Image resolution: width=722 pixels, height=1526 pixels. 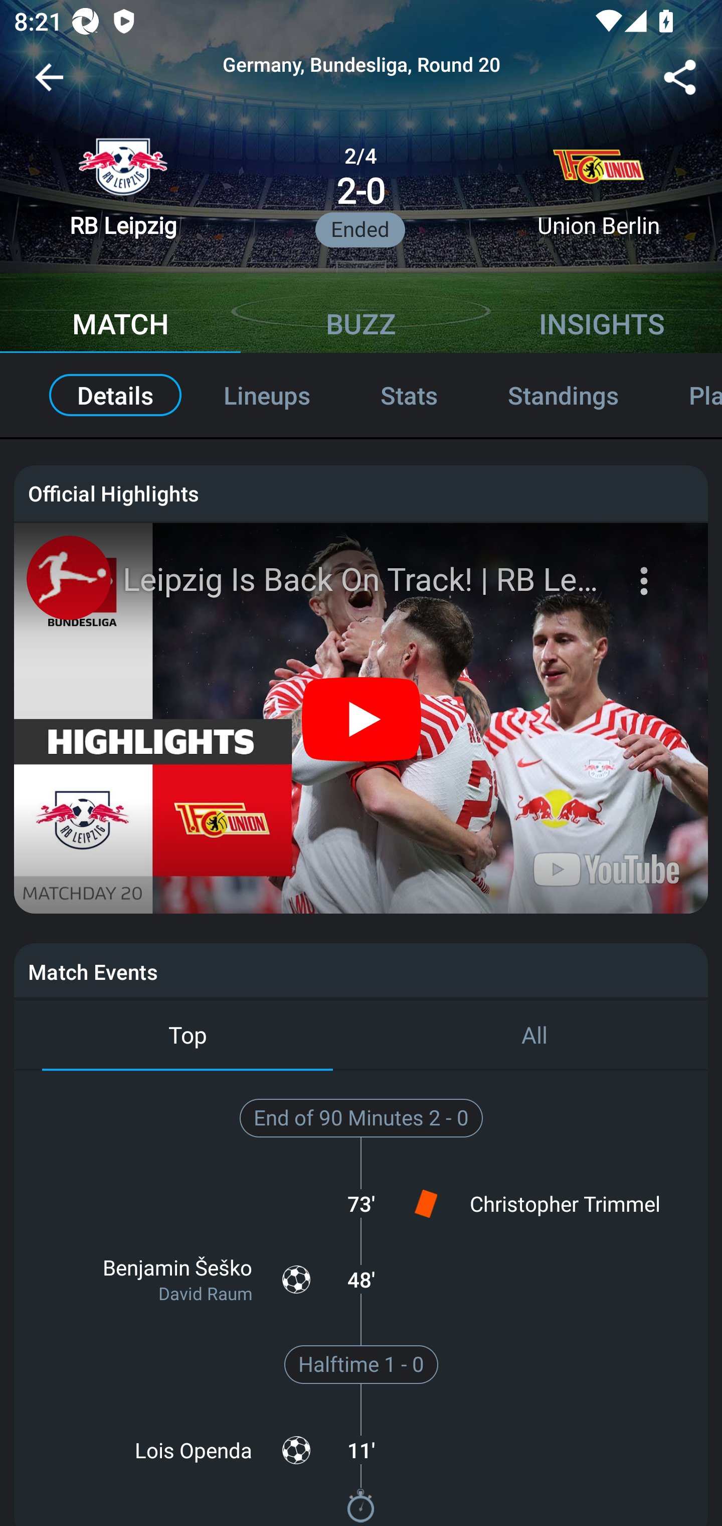 I want to click on Germany, Bundesliga, Round 20, so click(x=361, y=65).